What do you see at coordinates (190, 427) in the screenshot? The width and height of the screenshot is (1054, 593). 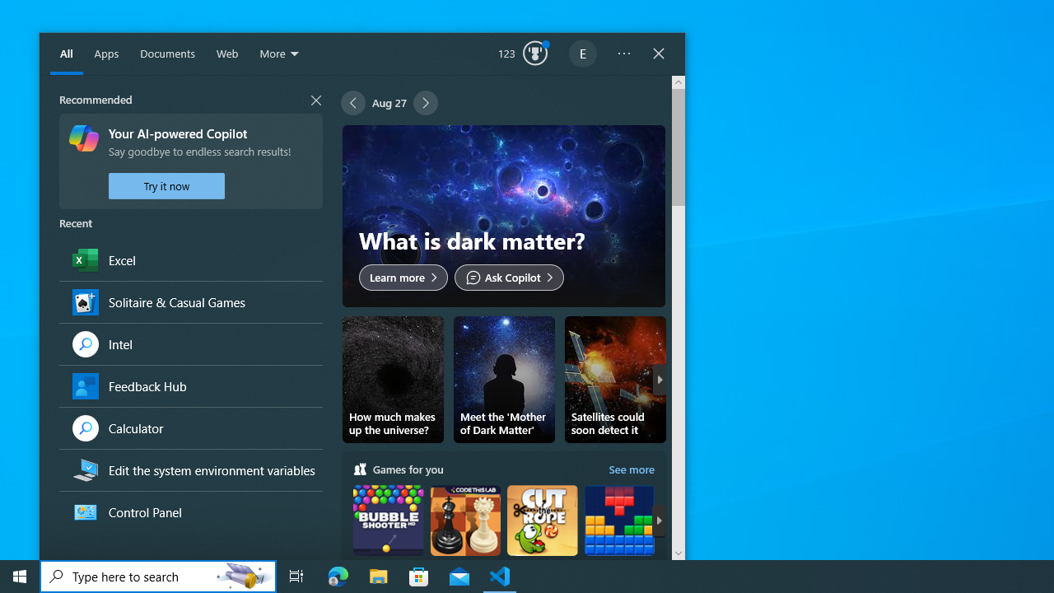 I see `Calculator, See more search results` at bounding box center [190, 427].